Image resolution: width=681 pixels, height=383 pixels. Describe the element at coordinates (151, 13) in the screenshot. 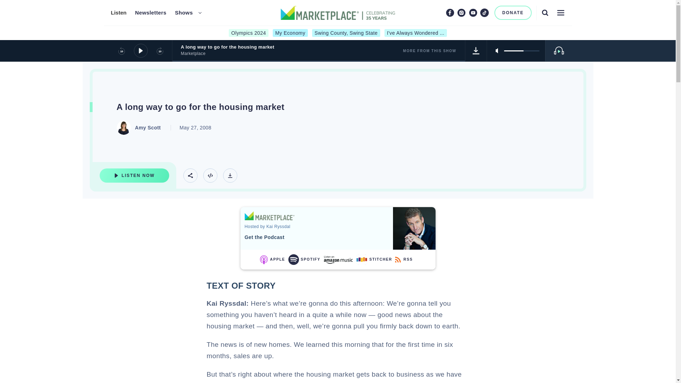

I see `Newsletters` at that location.